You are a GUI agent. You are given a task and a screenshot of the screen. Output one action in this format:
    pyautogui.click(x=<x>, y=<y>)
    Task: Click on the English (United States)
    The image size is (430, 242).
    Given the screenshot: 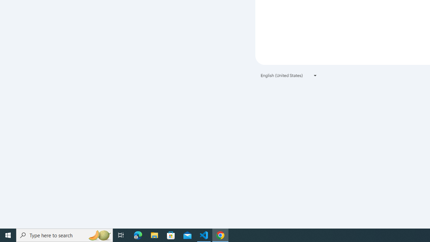 What is the action you would take?
    pyautogui.click(x=289, y=75)
    